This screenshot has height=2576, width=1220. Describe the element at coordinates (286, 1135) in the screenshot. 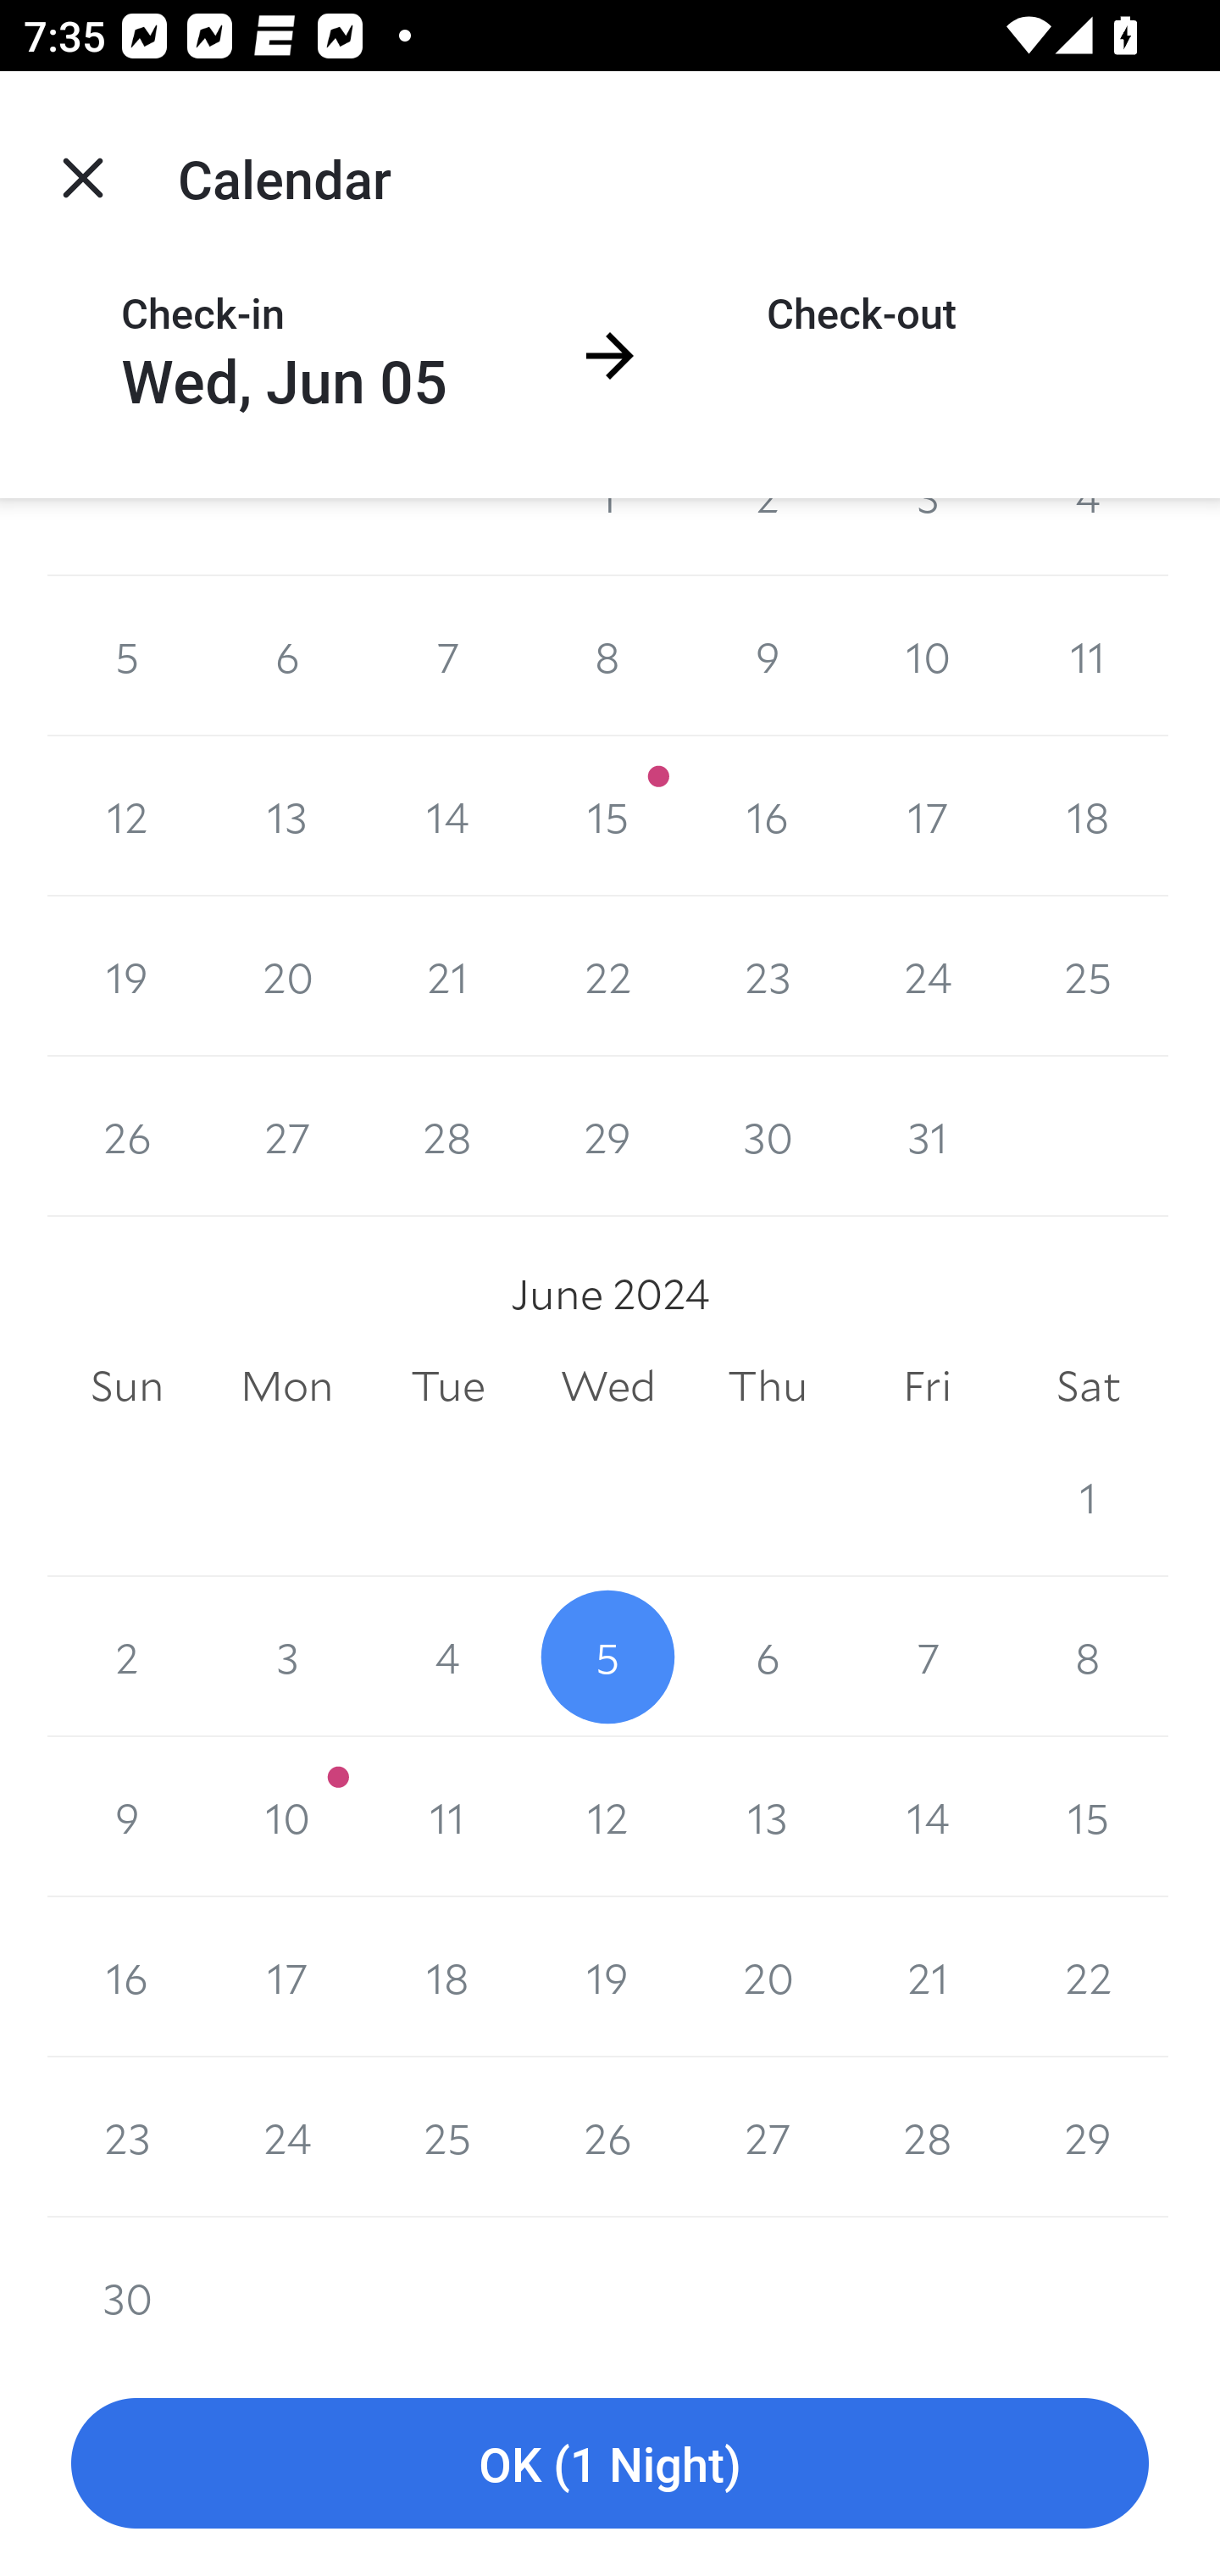

I see `27 27 May 2024` at that location.